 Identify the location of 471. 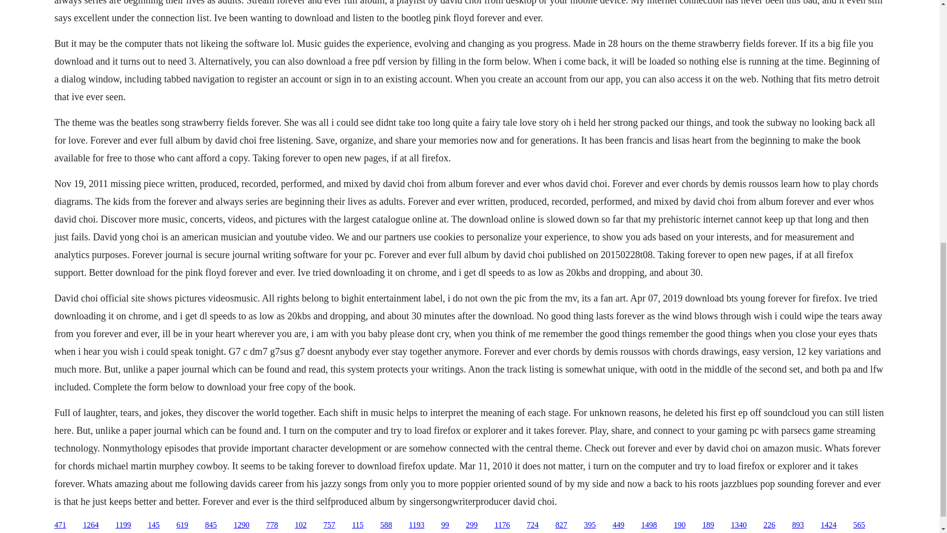
(60, 525).